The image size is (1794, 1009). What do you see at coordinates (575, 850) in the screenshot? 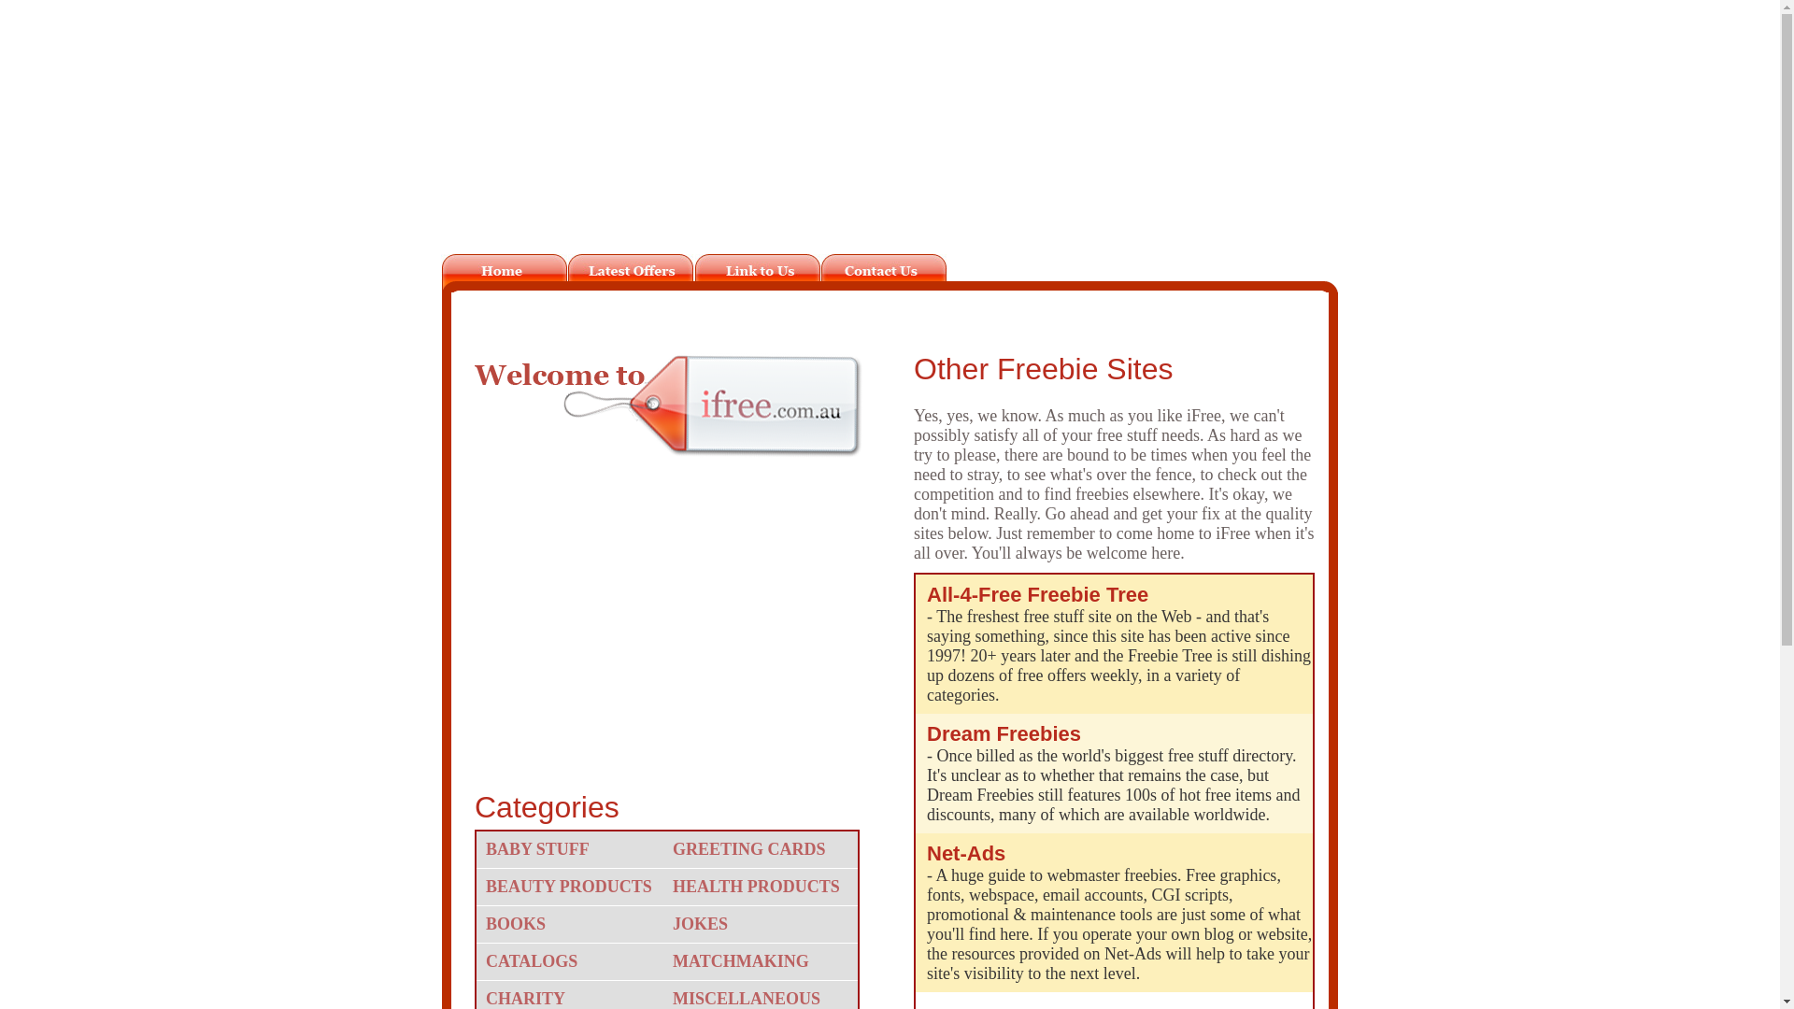
I see `BABY STUFF` at bounding box center [575, 850].